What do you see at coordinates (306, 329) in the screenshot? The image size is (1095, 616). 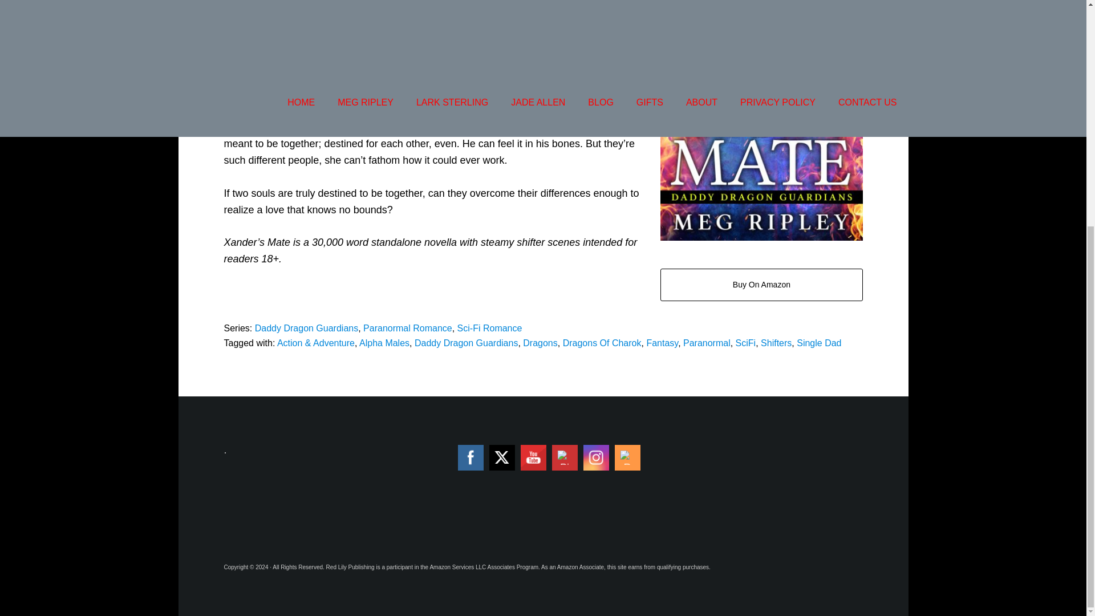 I see `Daddy Dragon Guardians` at bounding box center [306, 329].